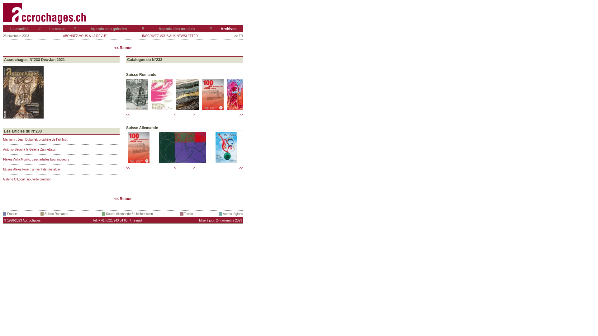 The height and width of the screenshot is (336, 598). What do you see at coordinates (138, 220) in the screenshot?
I see `e-mail` at bounding box center [138, 220].